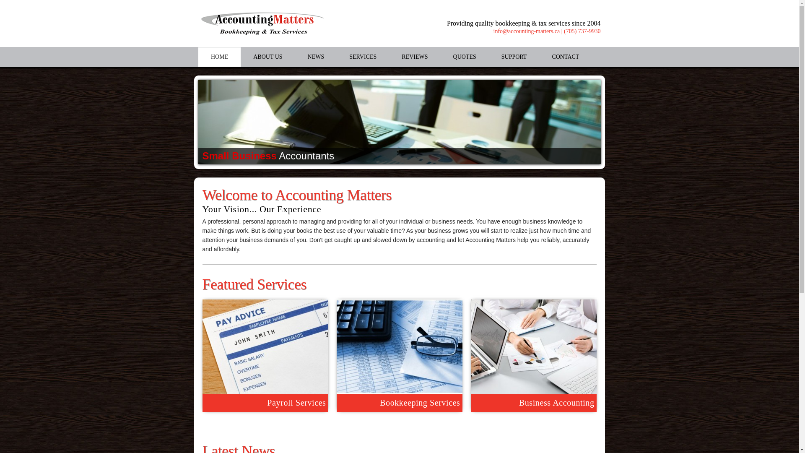 This screenshot has height=453, width=805. What do you see at coordinates (527, 31) in the screenshot?
I see `info@accounting-matters.ca` at bounding box center [527, 31].